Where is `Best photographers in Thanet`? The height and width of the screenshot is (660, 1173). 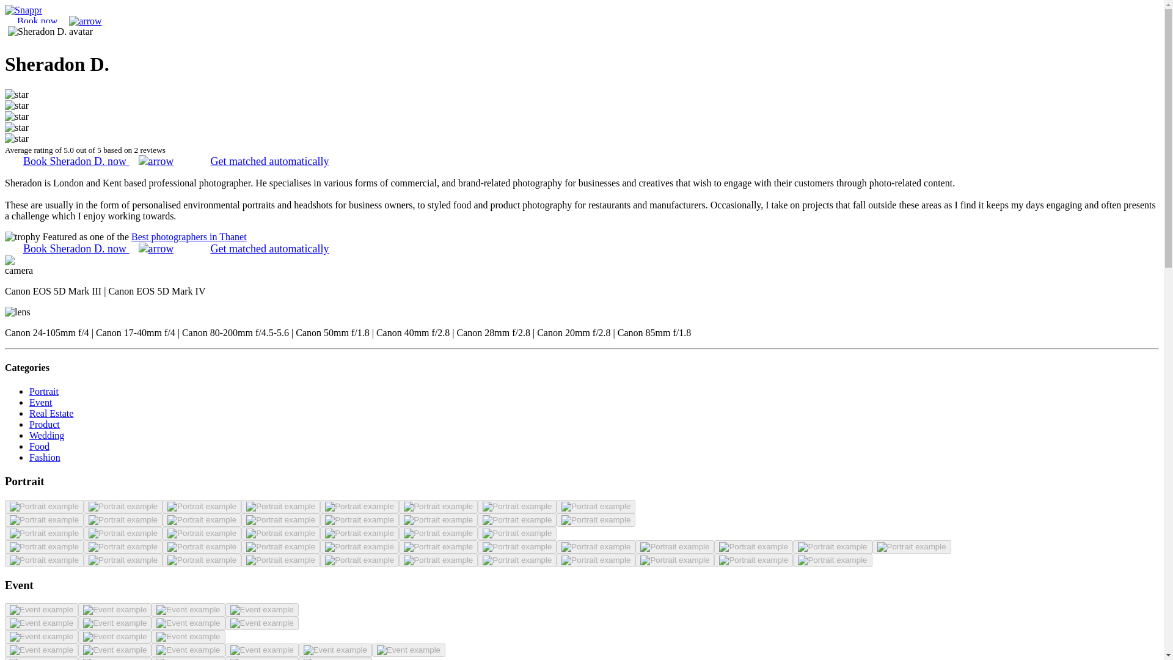 Best photographers in Thanet is located at coordinates (189, 237).